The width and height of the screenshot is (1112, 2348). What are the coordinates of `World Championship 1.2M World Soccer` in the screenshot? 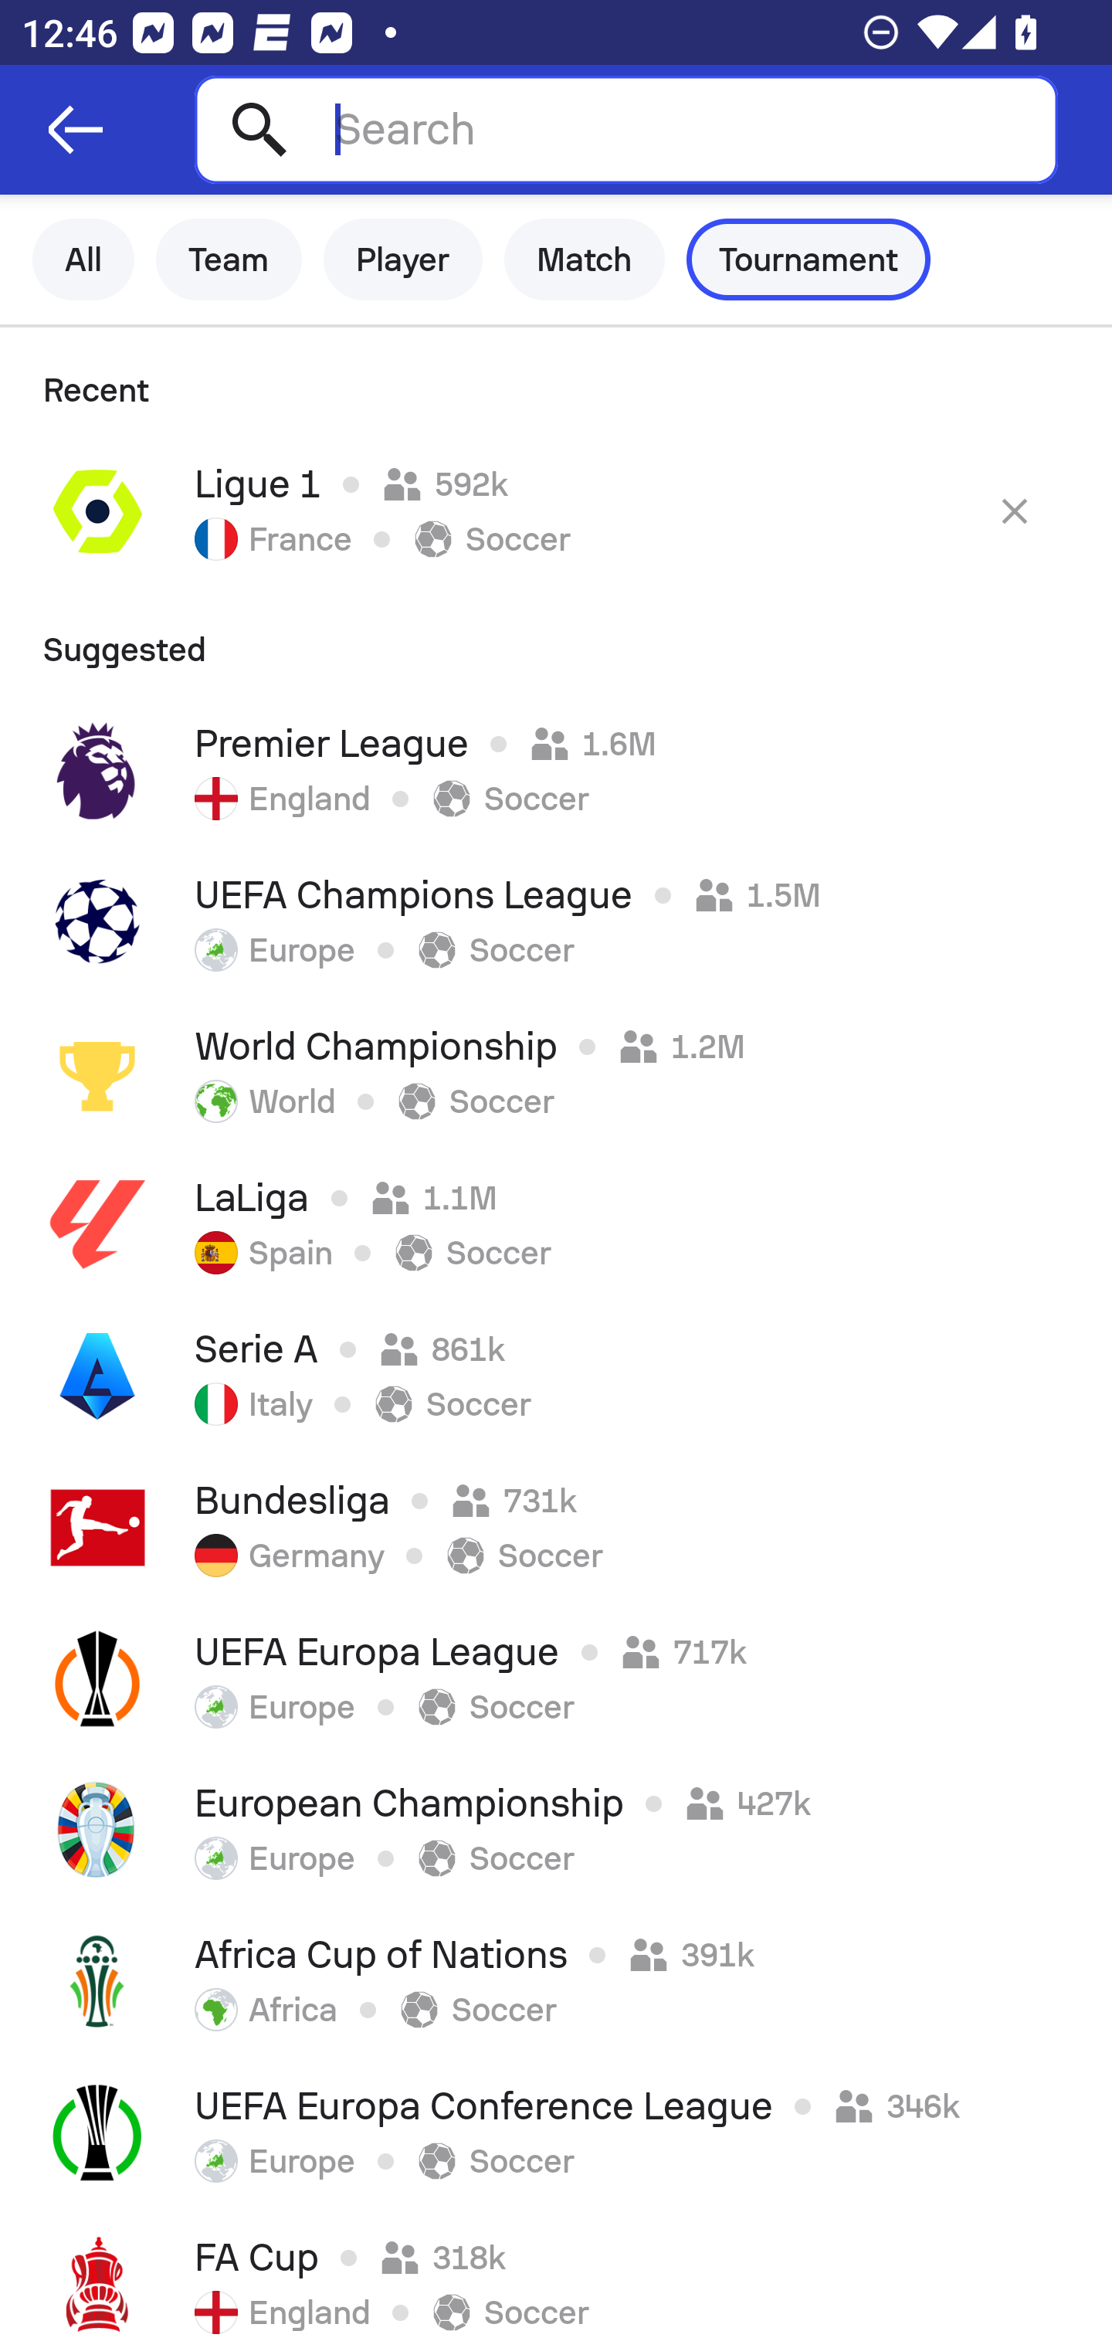 It's located at (556, 1073).